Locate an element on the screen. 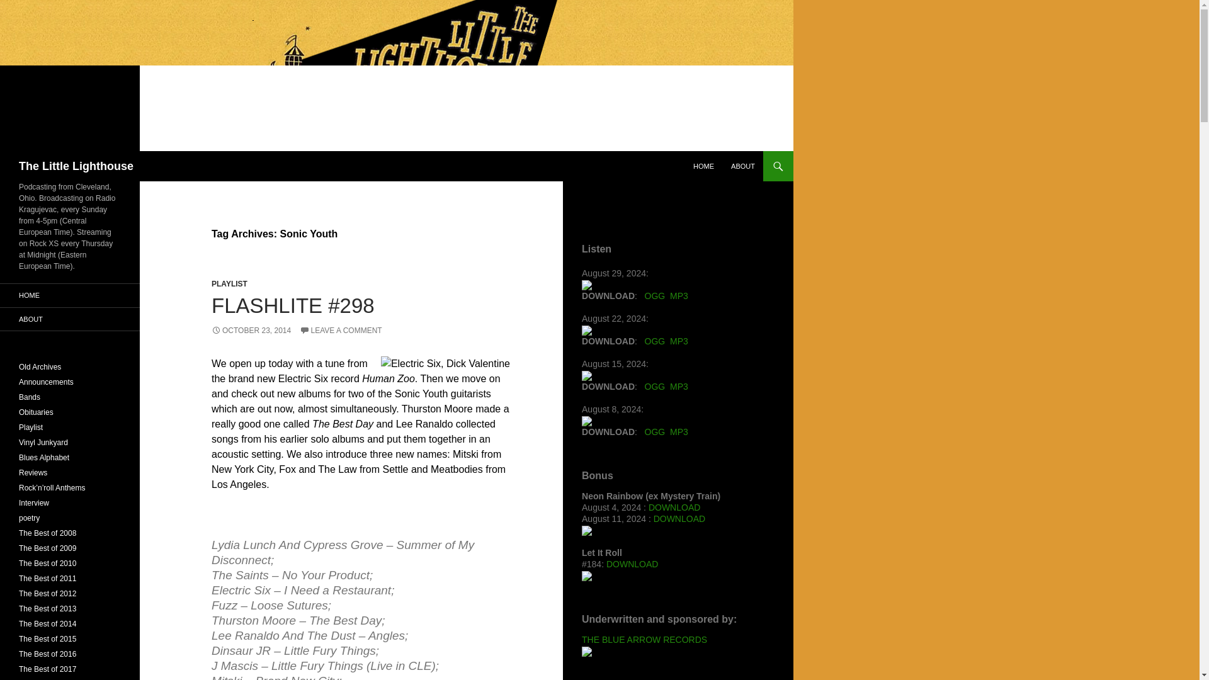 The width and height of the screenshot is (1209, 680). ABOUT is located at coordinates (743, 166).